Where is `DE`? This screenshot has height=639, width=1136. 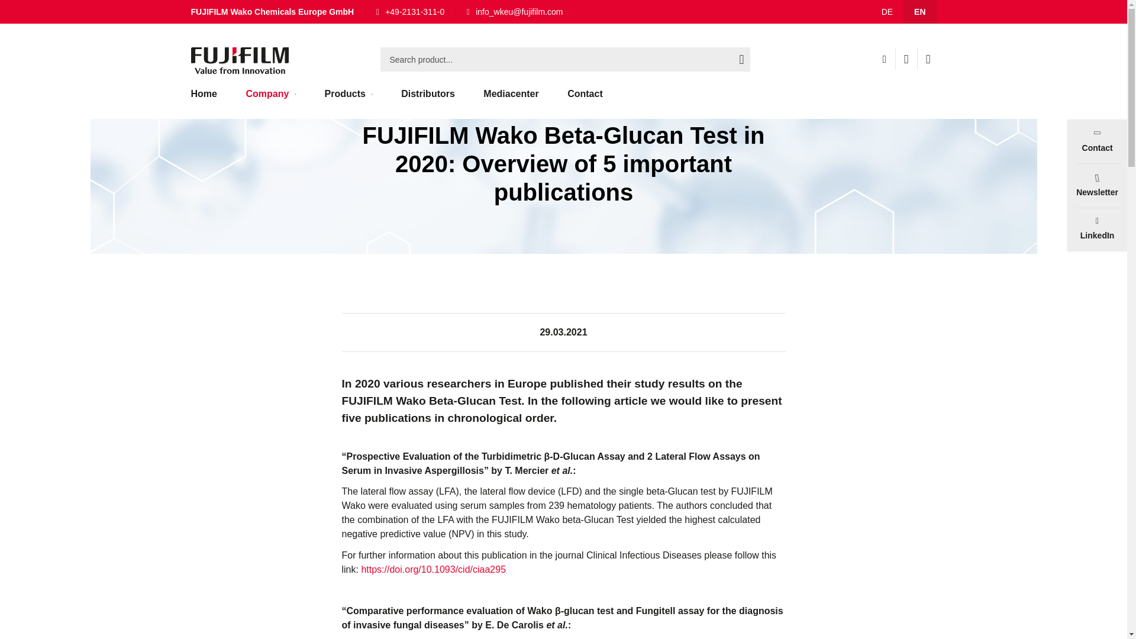
DE is located at coordinates (887, 12).